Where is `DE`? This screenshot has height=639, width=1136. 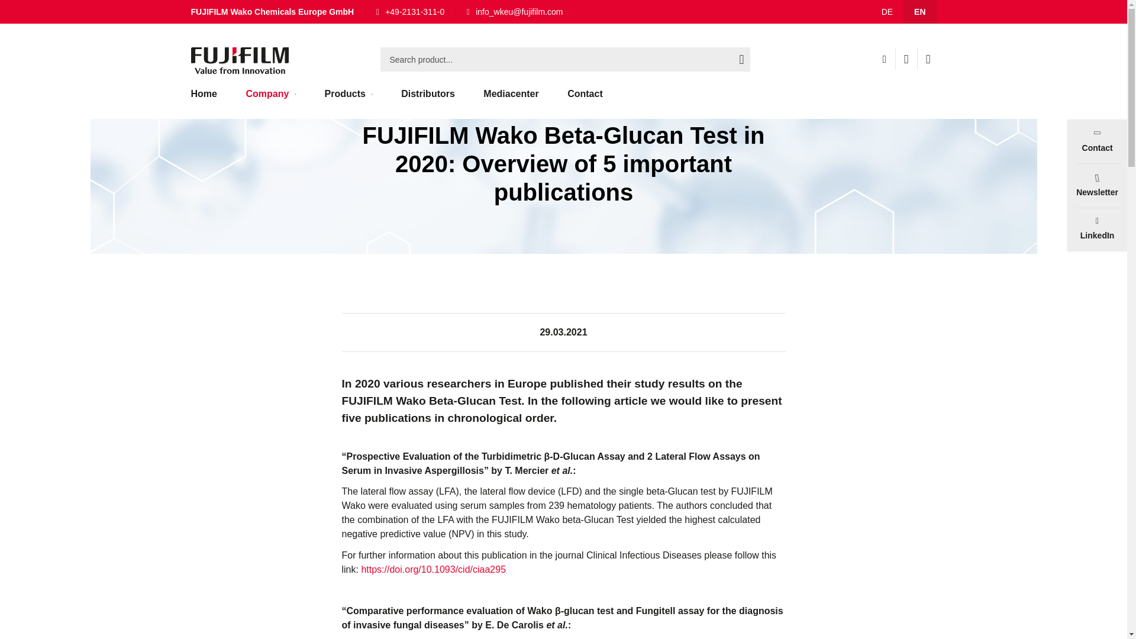
DE is located at coordinates (887, 12).